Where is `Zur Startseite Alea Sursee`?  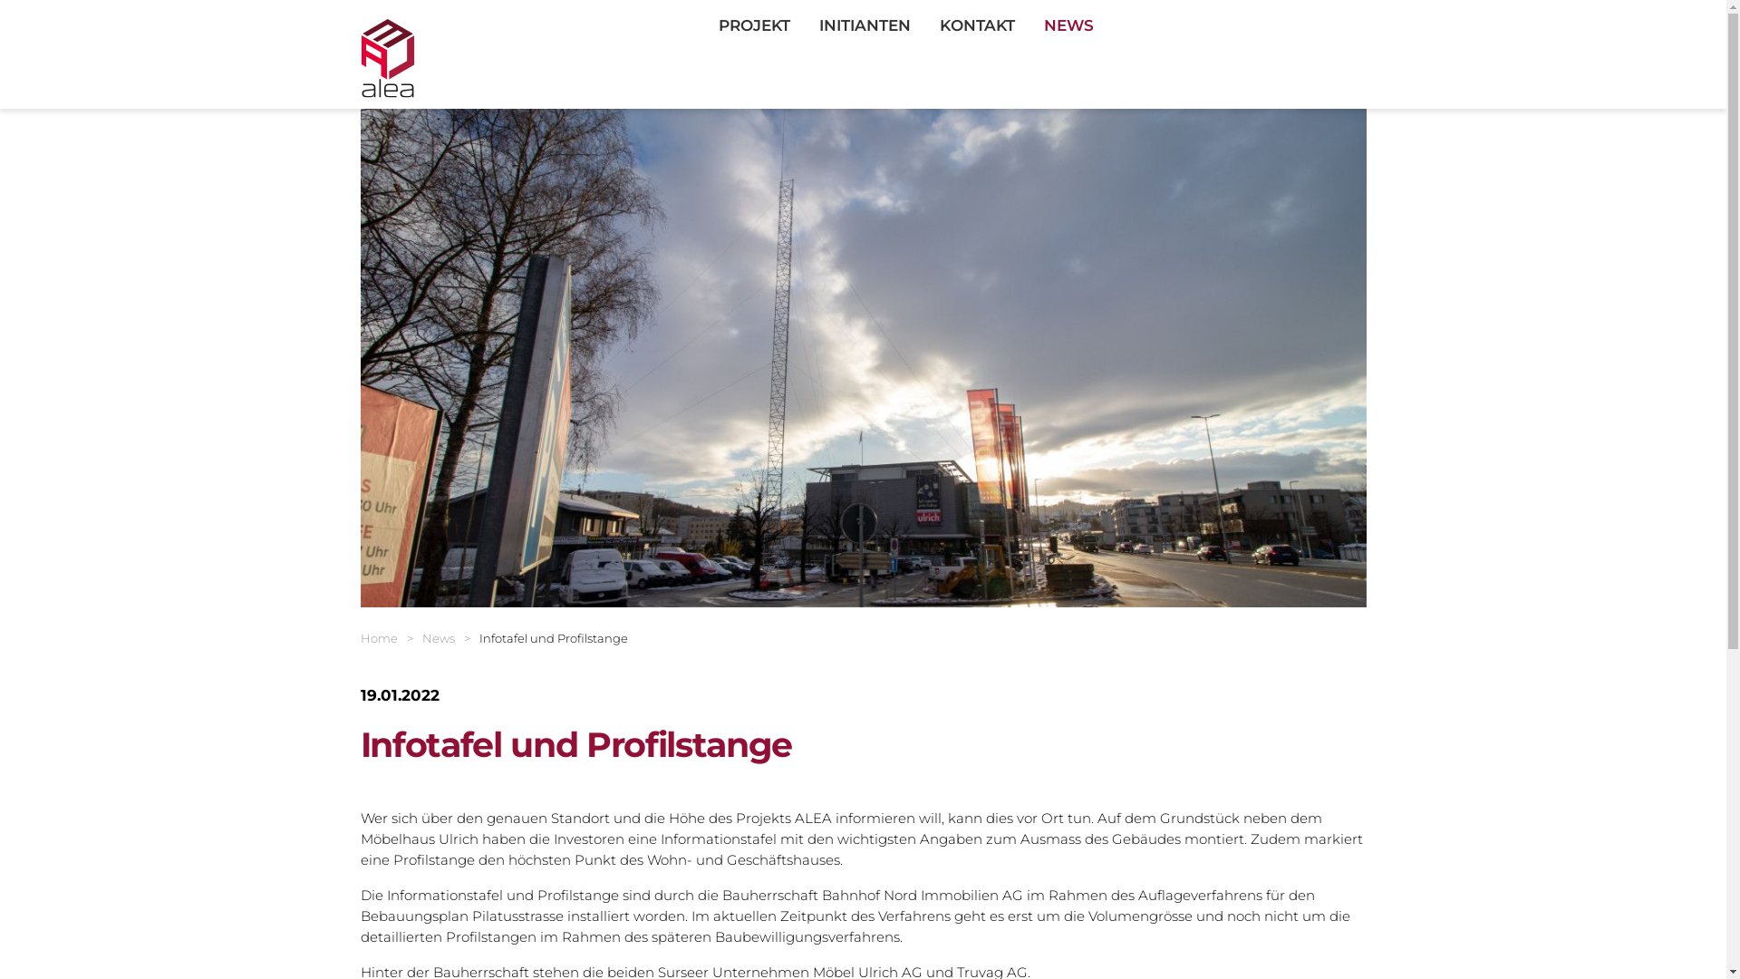 Zur Startseite Alea Sursee is located at coordinates (388, 56).